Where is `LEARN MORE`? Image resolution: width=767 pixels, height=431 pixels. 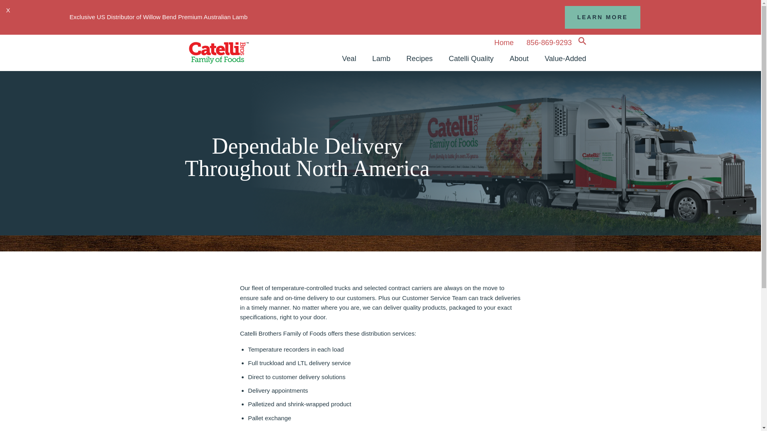
LEARN MORE is located at coordinates (602, 17).